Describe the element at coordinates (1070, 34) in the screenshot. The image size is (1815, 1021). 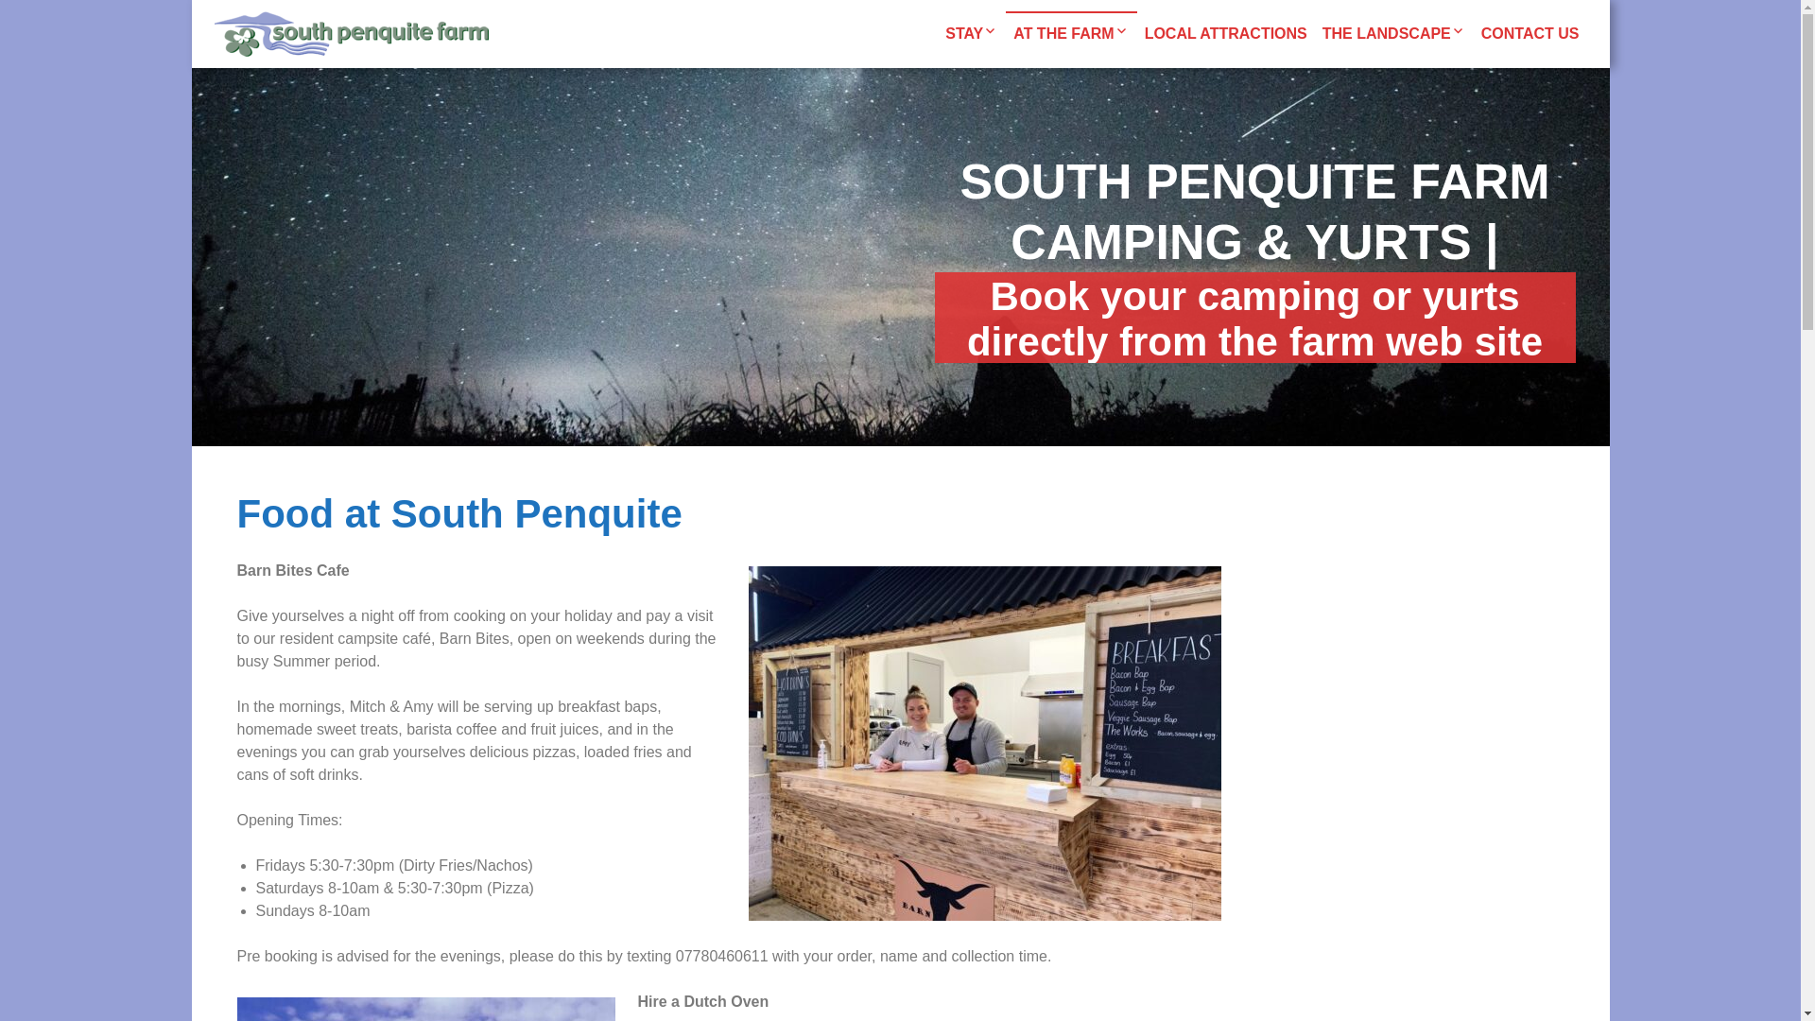
I see `AT THE FARM` at that location.